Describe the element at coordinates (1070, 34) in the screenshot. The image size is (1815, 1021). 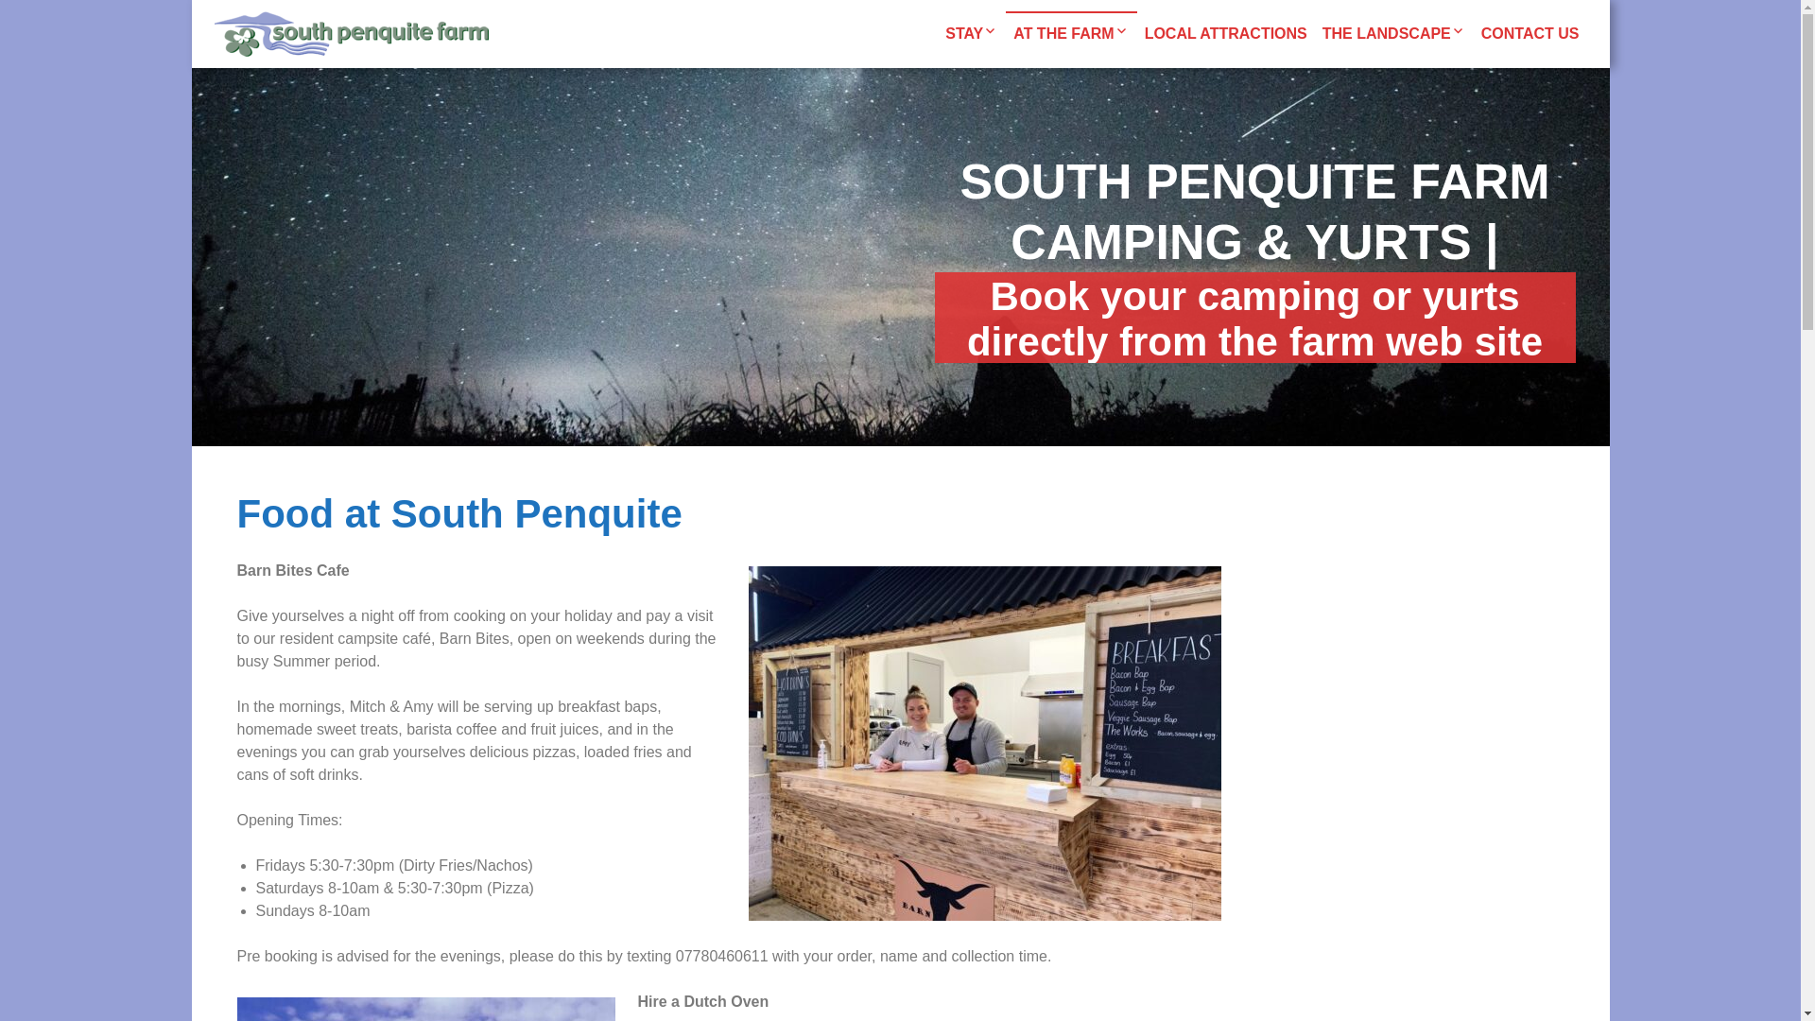
I see `AT THE FARM` at that location.